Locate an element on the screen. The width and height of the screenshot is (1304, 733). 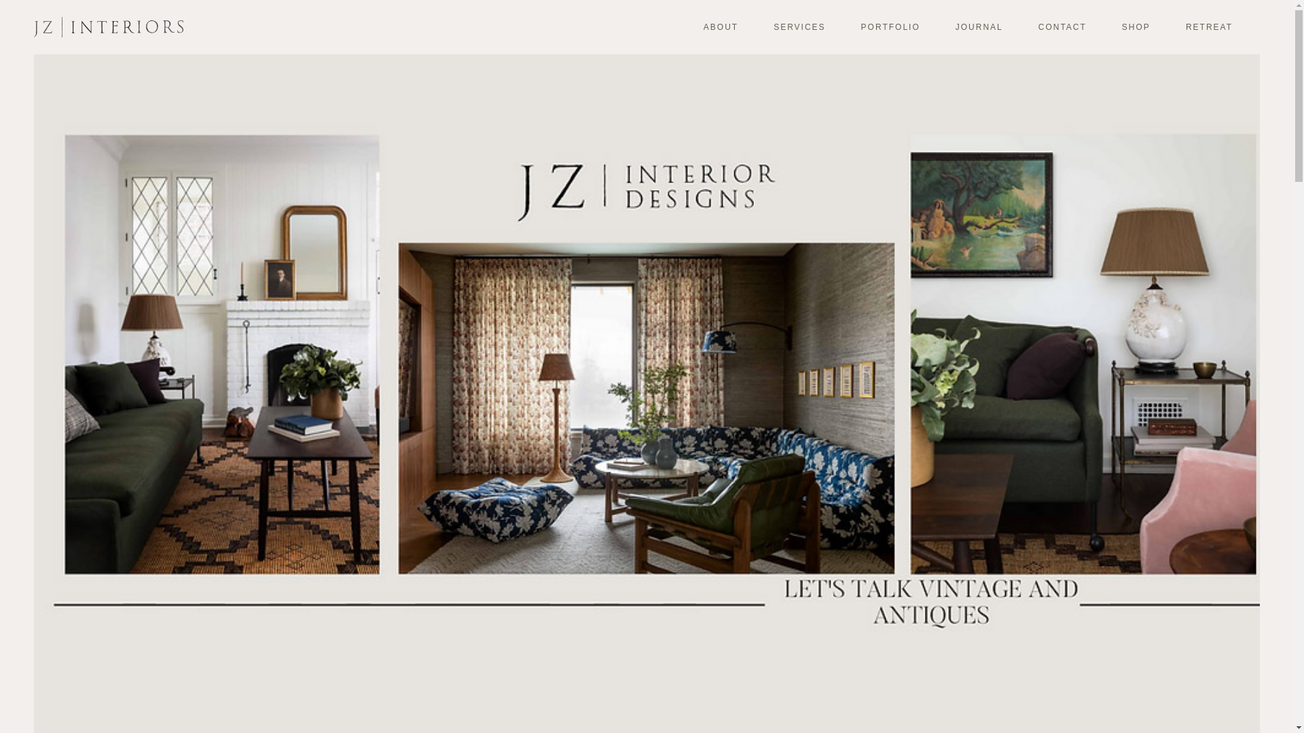
JOURNAL is located at coordinates (989, 27).